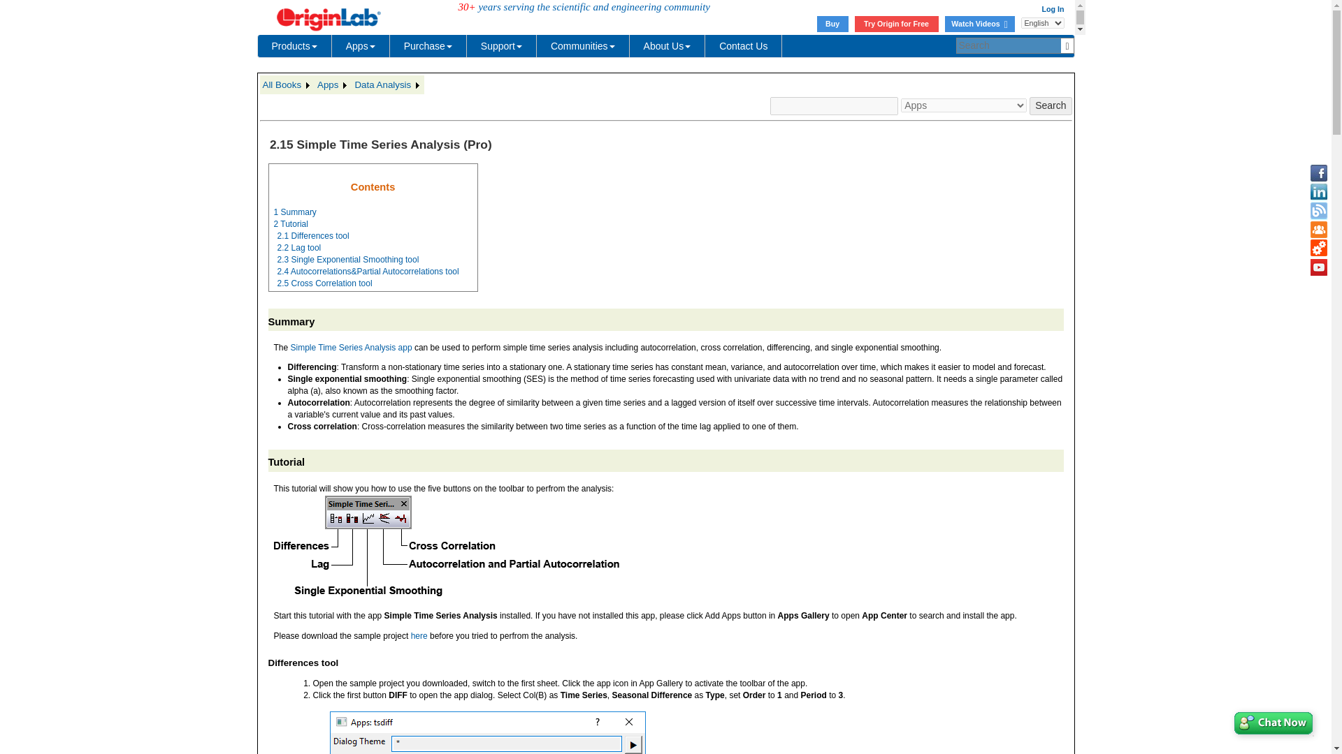  I want to click on Watch Videos , so click(979, 24).